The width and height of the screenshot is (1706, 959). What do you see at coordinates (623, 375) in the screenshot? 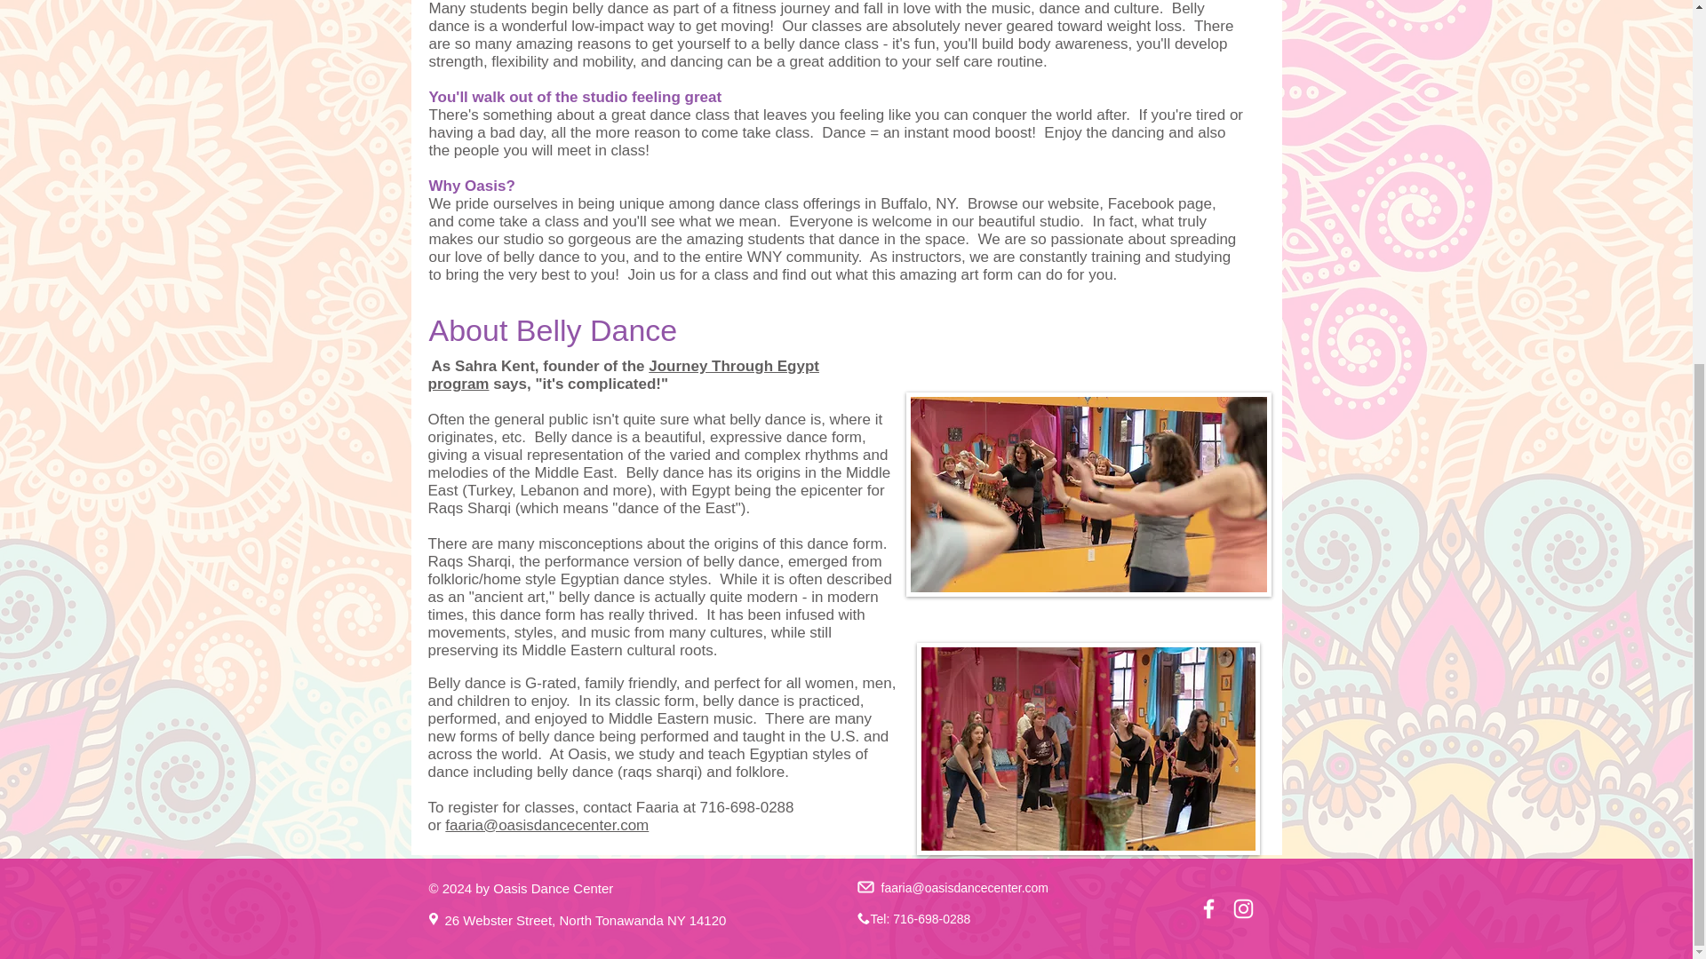
I see `Journey Through Egypt program` at bounding box center [623, 375].